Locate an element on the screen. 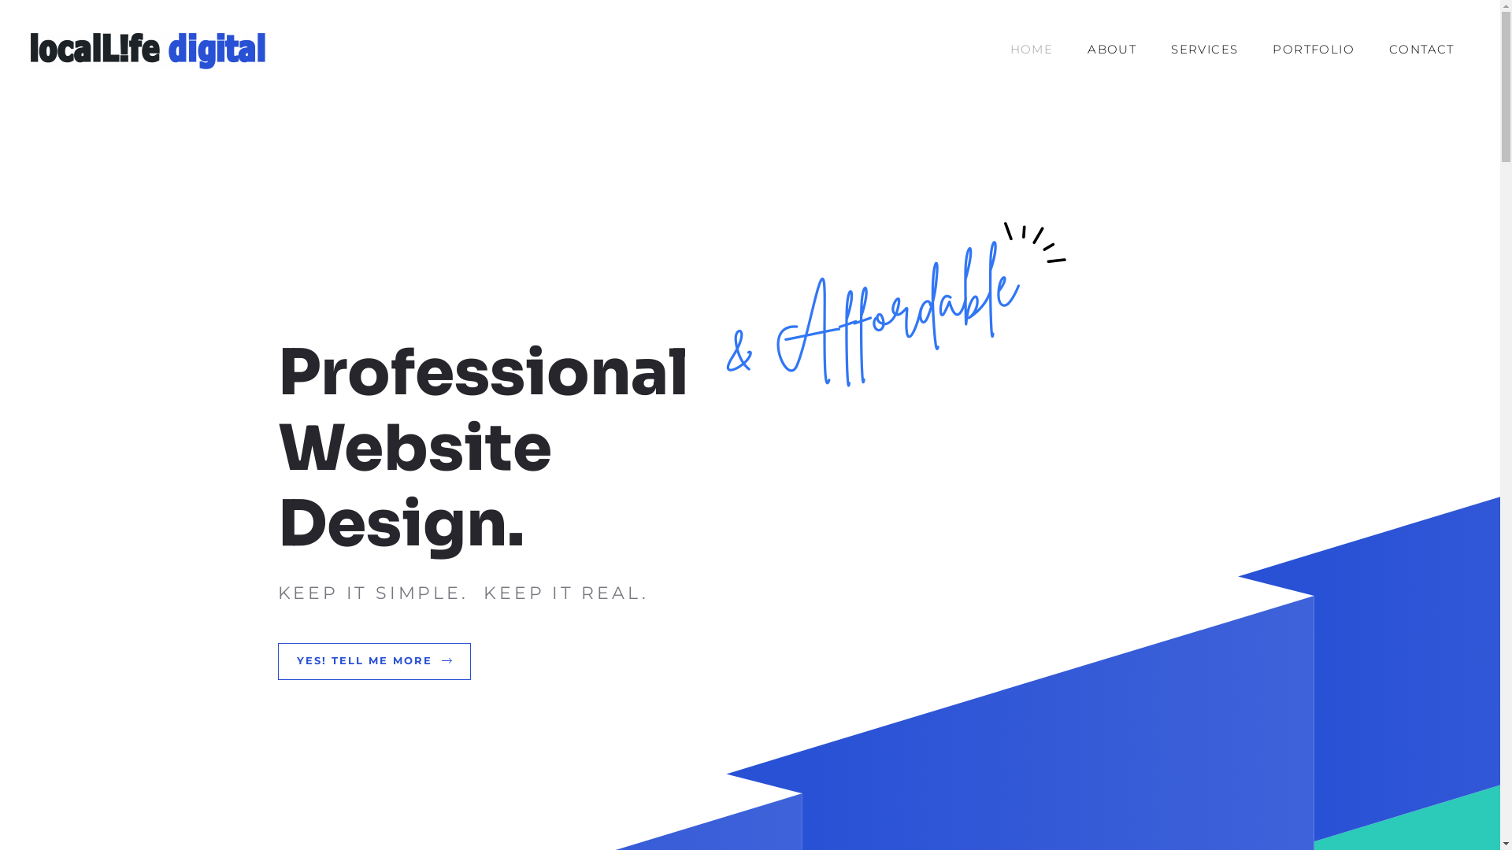 The image size is (1512, 850). SERVICES is located at coordinates (1205, 50).